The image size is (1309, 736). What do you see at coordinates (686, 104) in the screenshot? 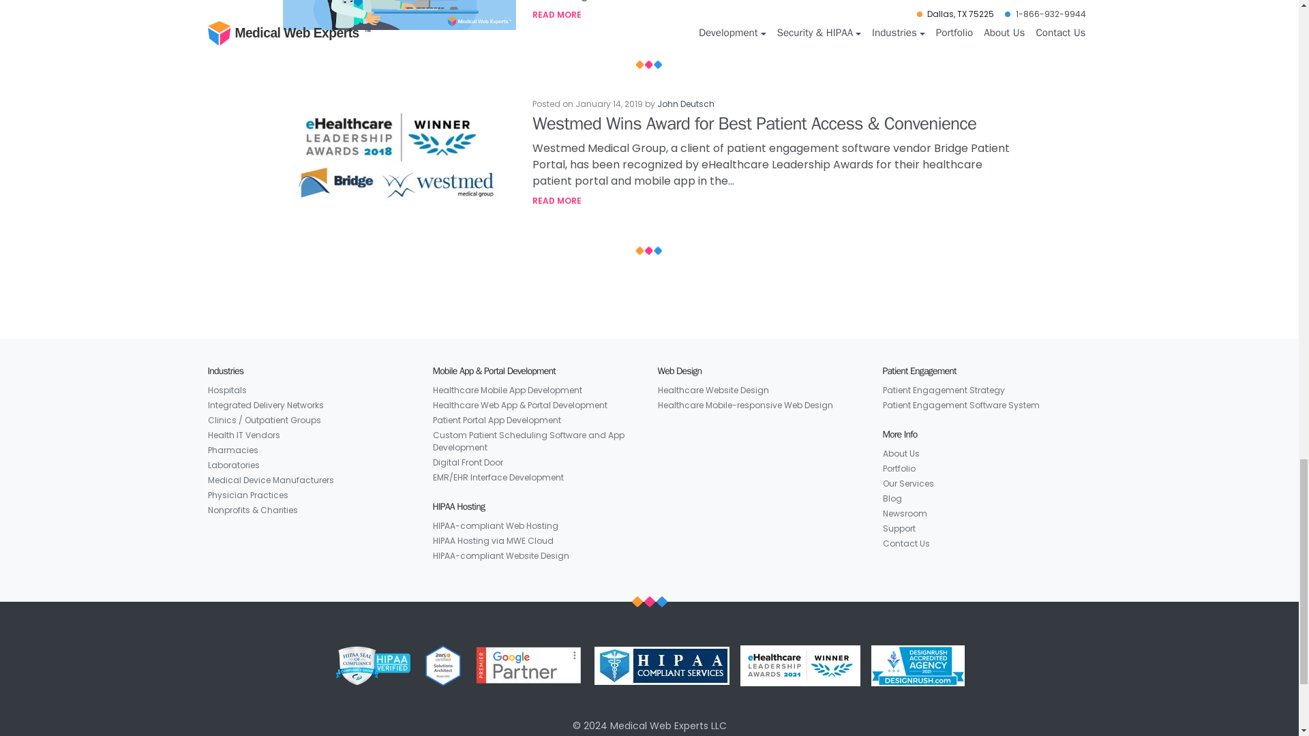
I see `John Deutsch` at bounding box center [686, 104].